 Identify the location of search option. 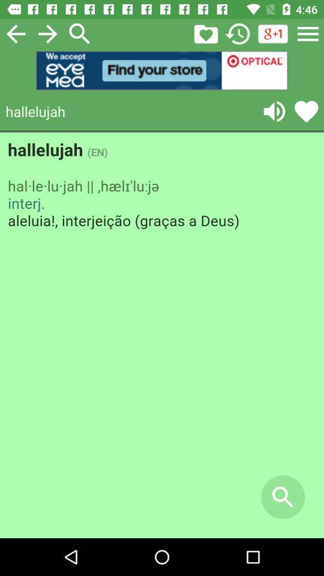
(80, 34).